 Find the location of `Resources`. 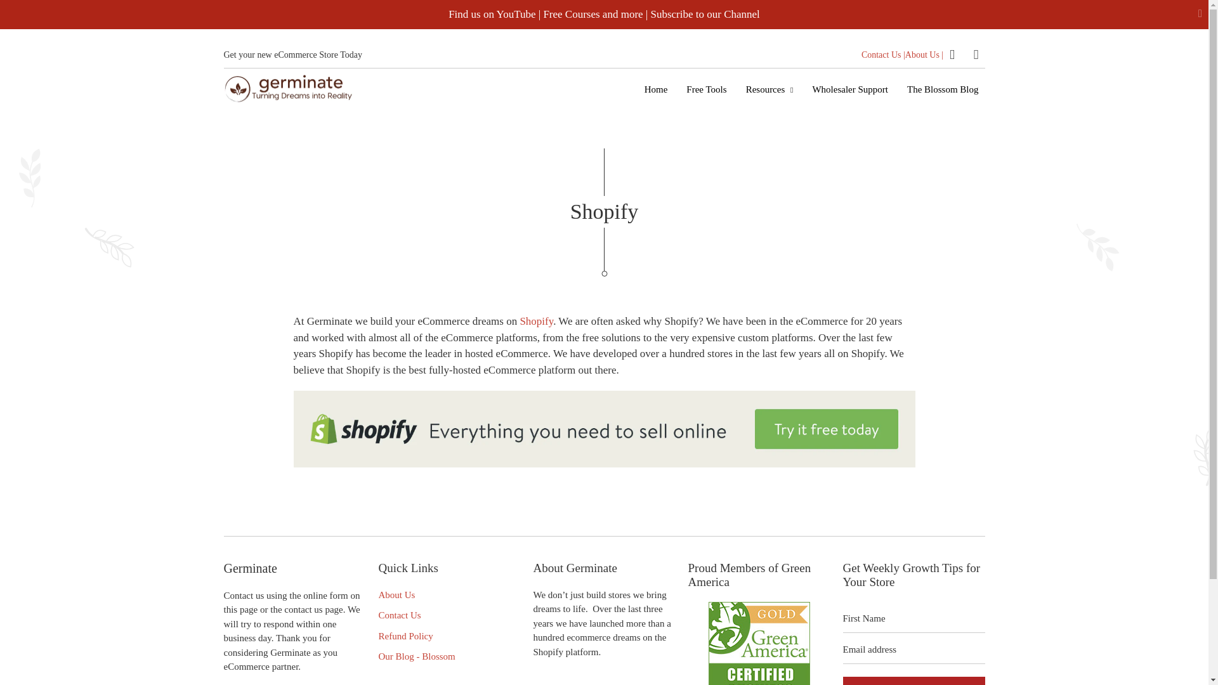

Resources is located at coordinates (769, 89).